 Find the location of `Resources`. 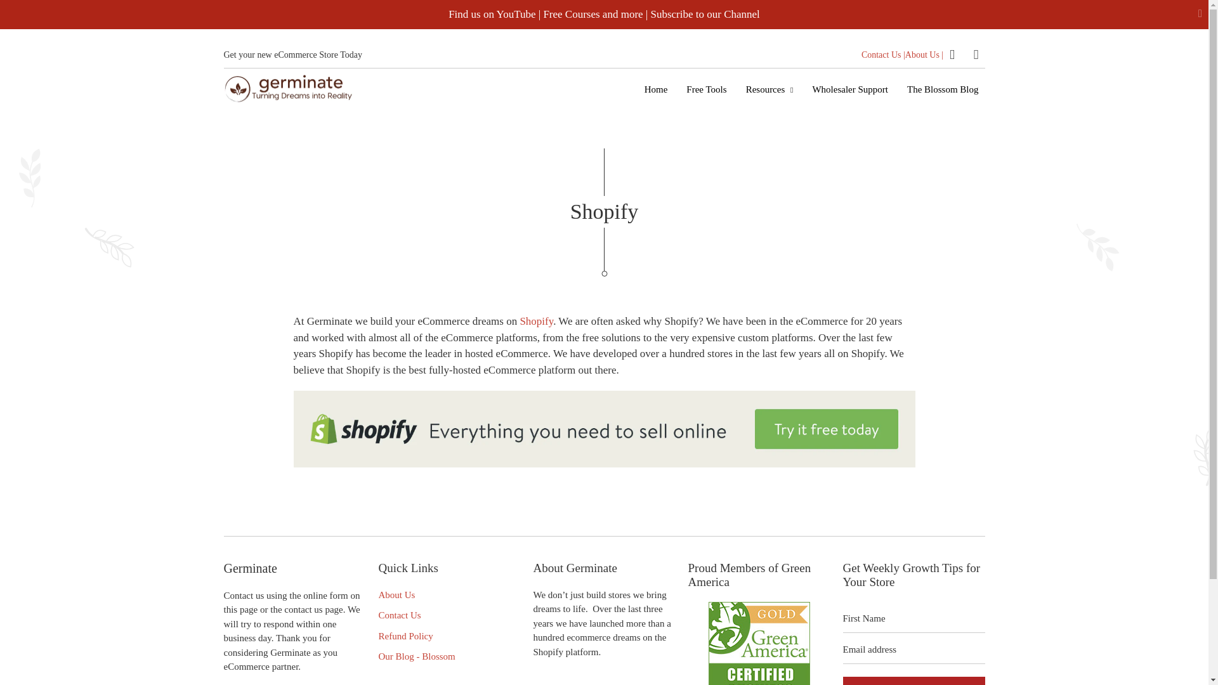

Resources is located at coordinates (769, 89).